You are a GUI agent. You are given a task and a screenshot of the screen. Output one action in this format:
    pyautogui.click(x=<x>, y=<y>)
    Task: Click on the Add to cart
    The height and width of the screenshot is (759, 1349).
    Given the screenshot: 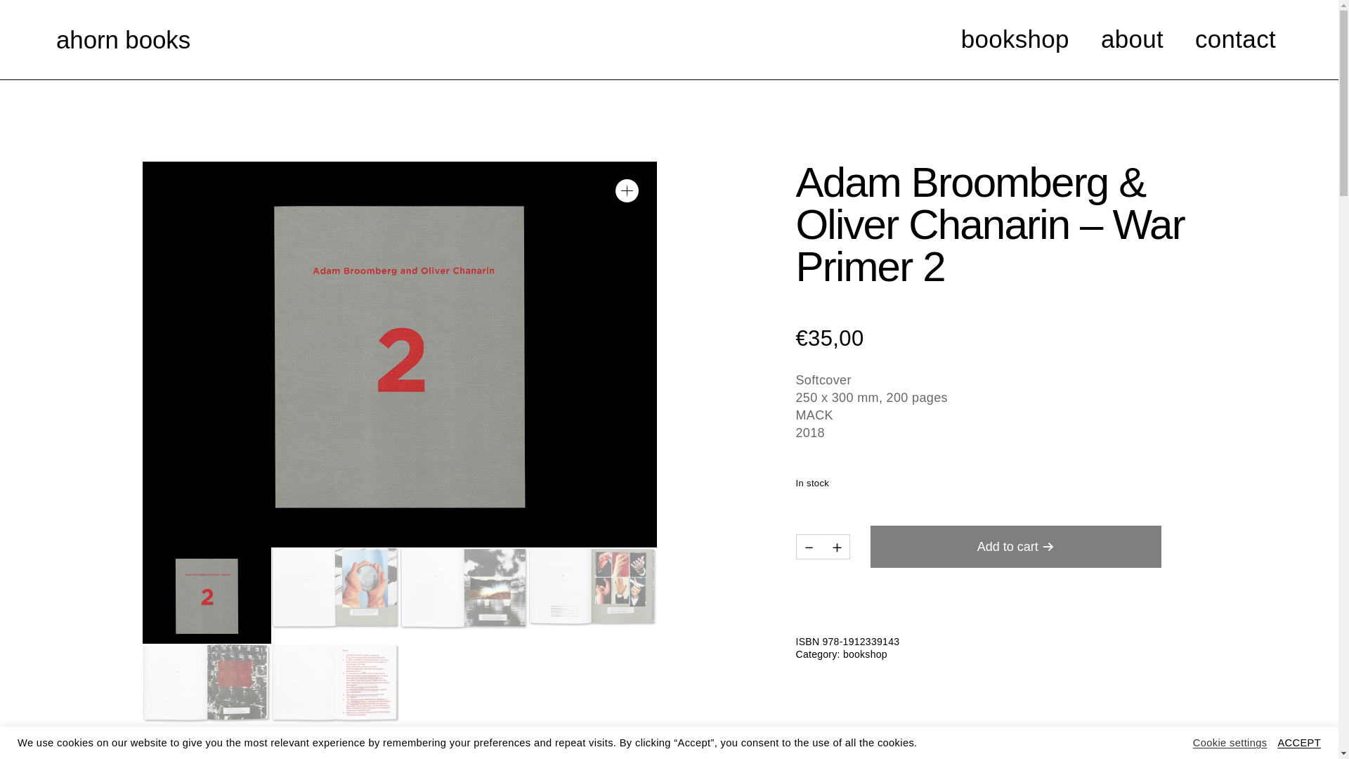 What is the action you would take?
    pyautogui.click(x=1016, y=547)
    